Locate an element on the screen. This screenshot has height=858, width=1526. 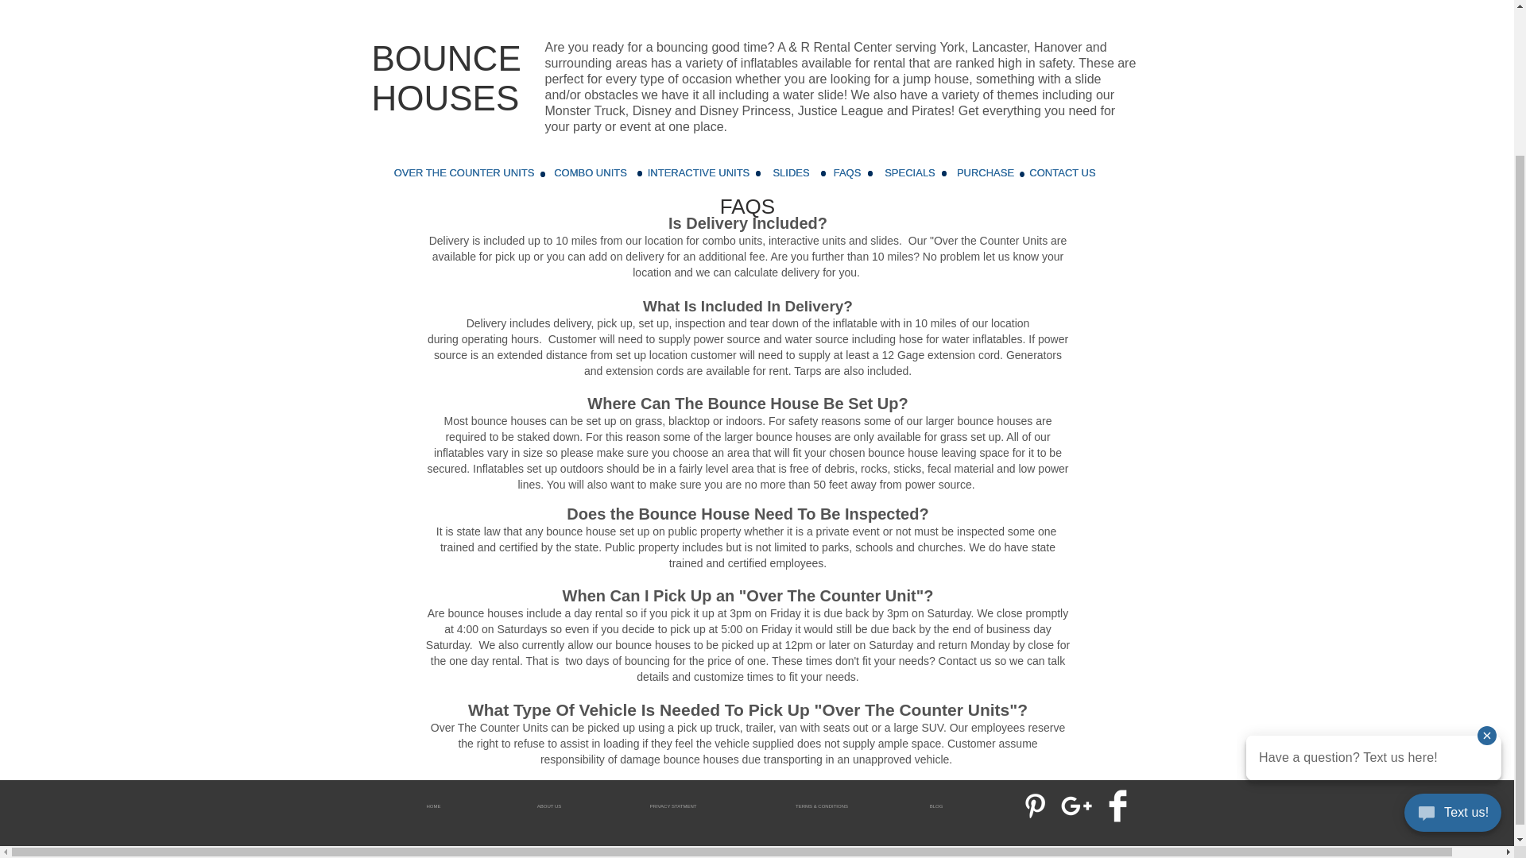
Text us! is located at coordinates (1453, 632).